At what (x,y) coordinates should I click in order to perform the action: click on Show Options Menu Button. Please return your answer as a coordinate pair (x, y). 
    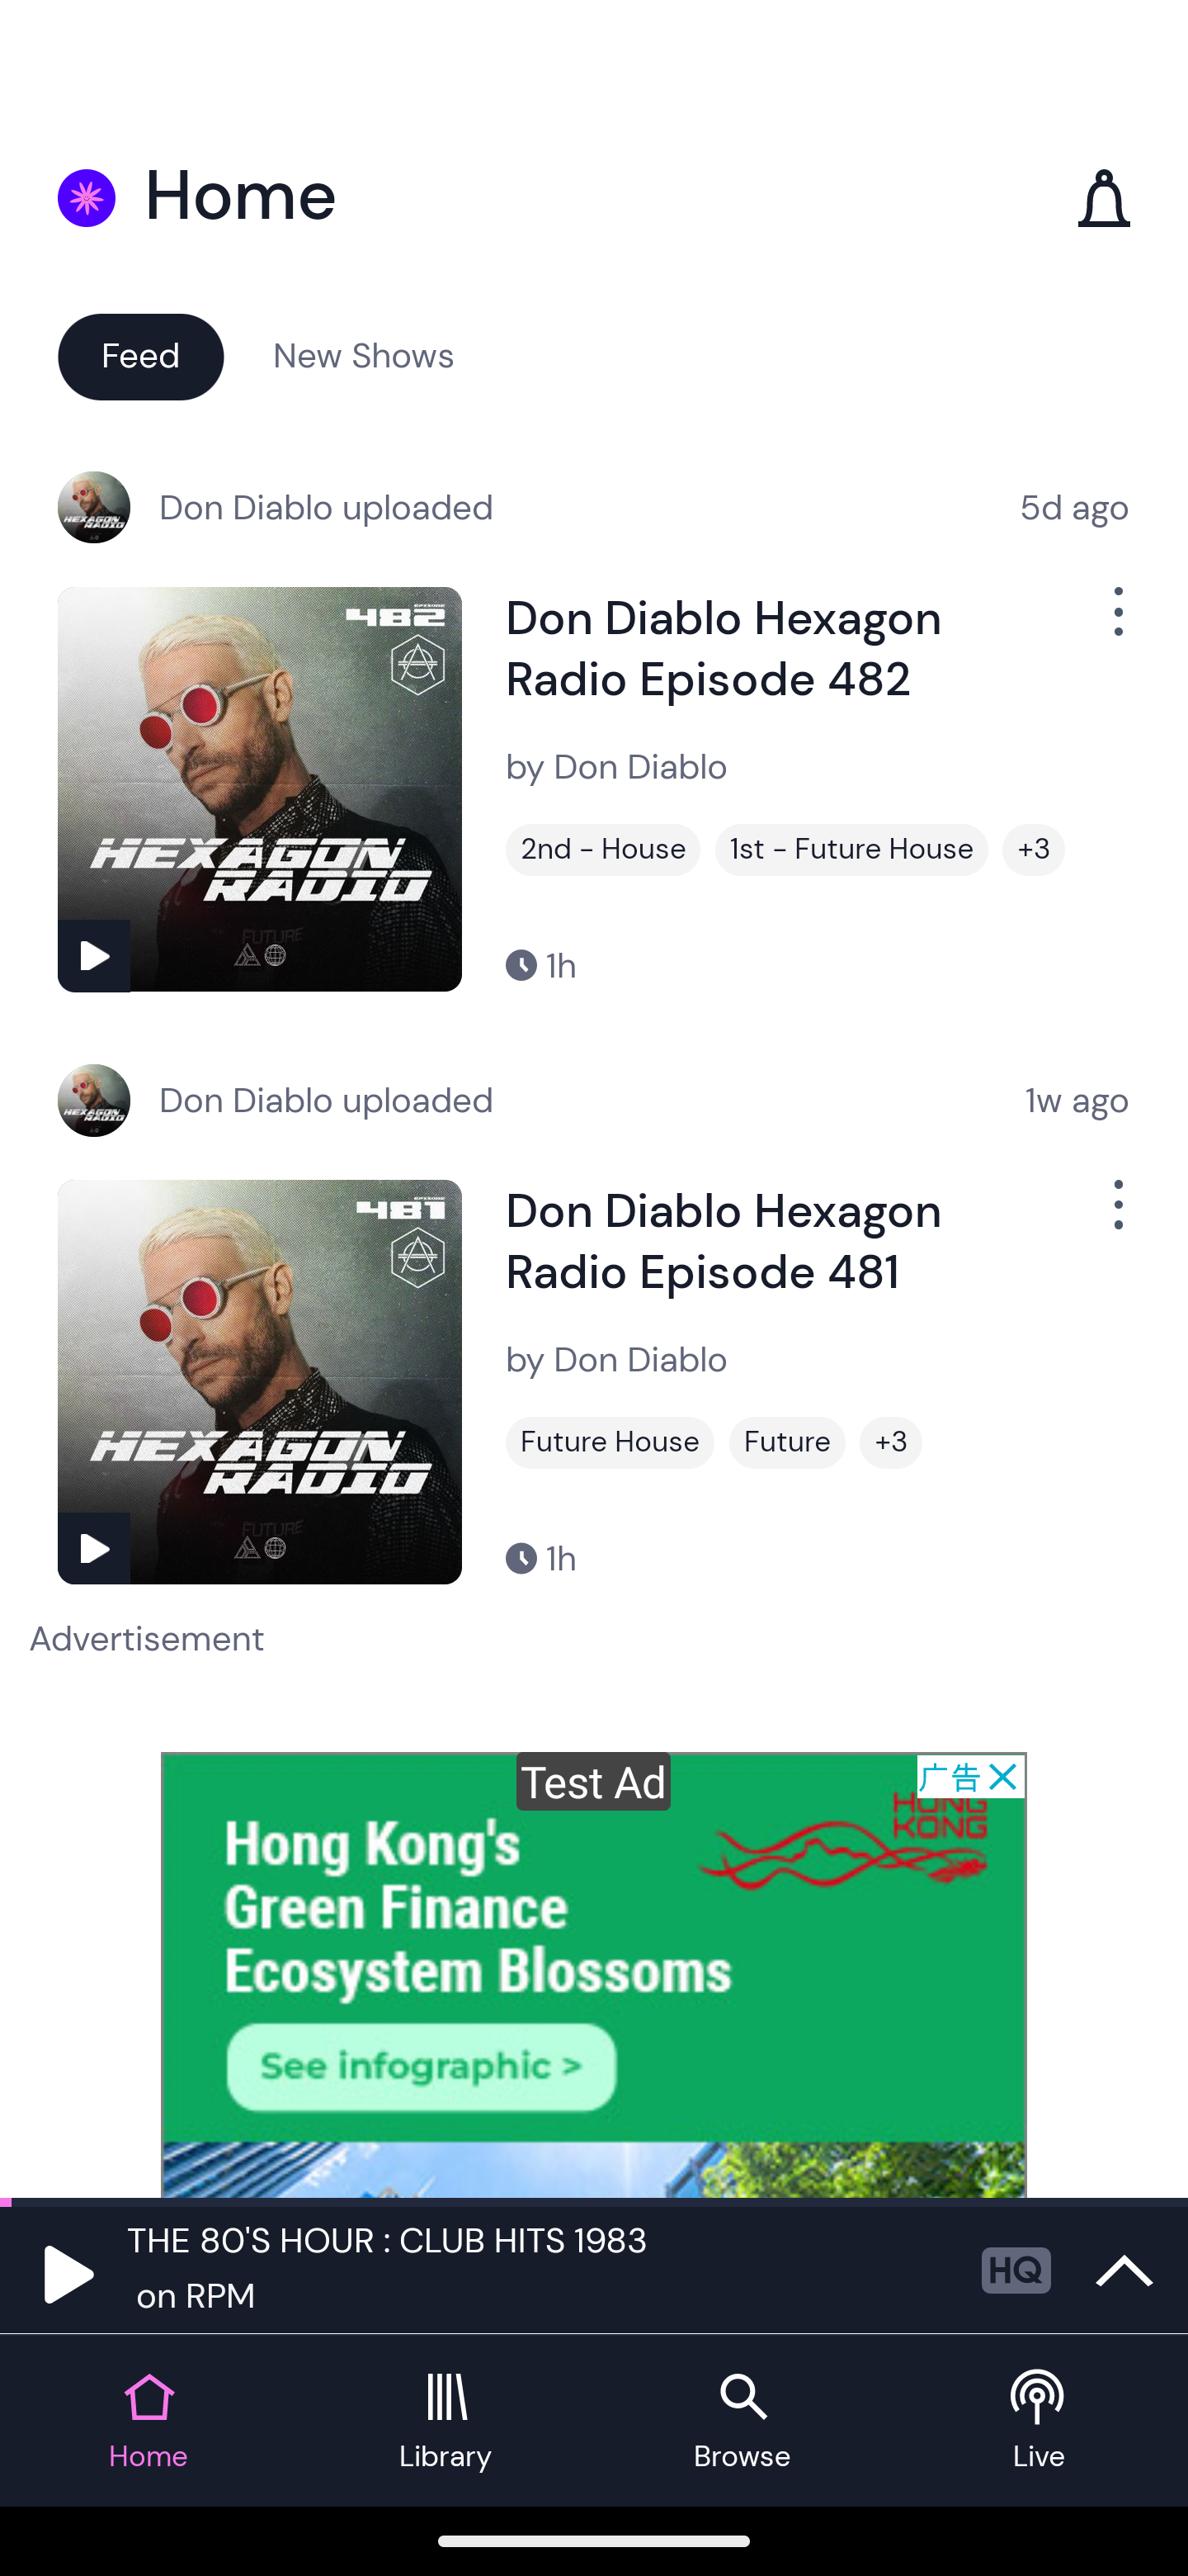
    Looking at the image, I should click on (1115, 1217).